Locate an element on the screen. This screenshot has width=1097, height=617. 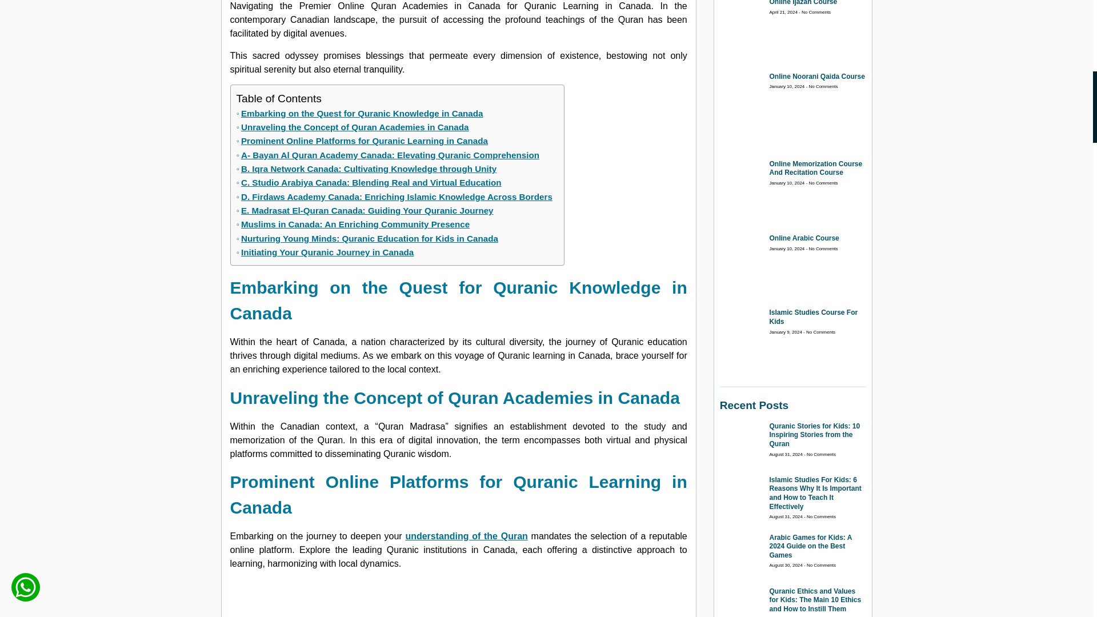
Initiating Your Quranic Journey in Canada is located at coordinates (326, 252).